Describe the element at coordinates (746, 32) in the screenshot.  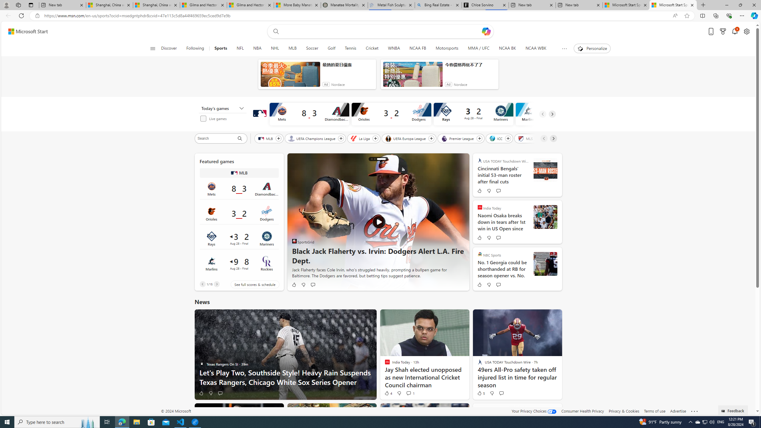
I see `Open settings` at that location.